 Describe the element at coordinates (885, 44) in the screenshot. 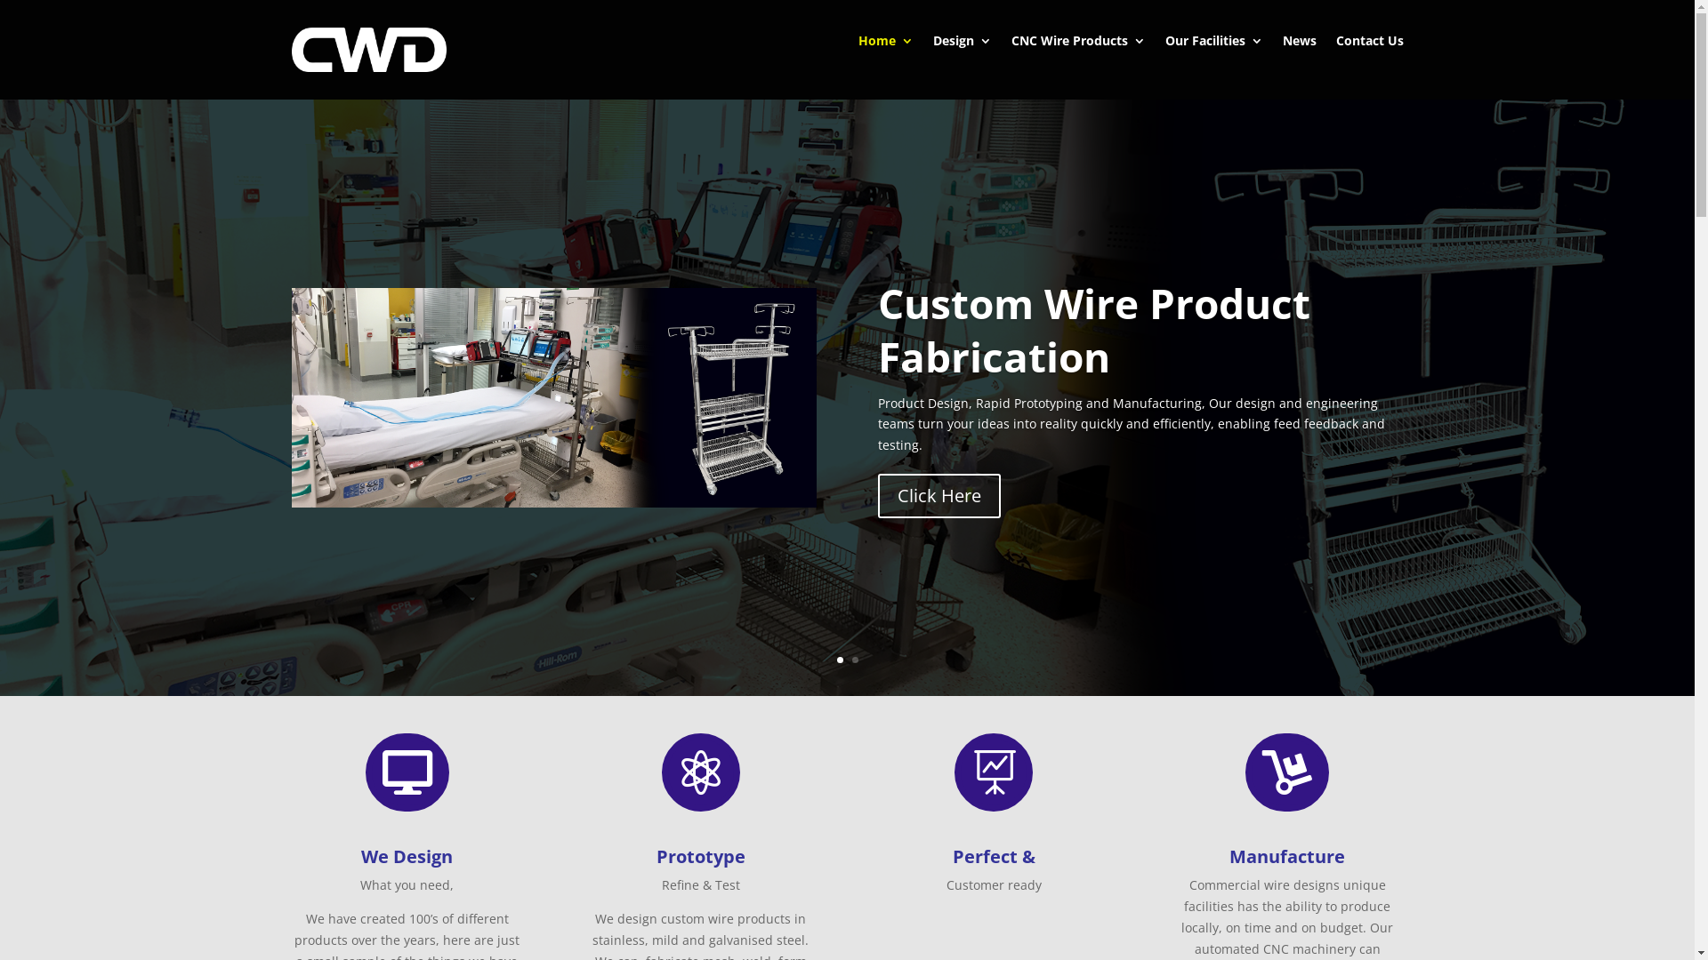

I see `Home` at that location.